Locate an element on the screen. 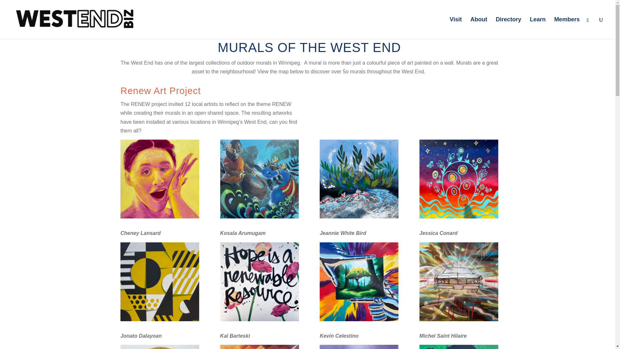 The image size is (620, 349). Untitled design is located at coordinates (259, 347).